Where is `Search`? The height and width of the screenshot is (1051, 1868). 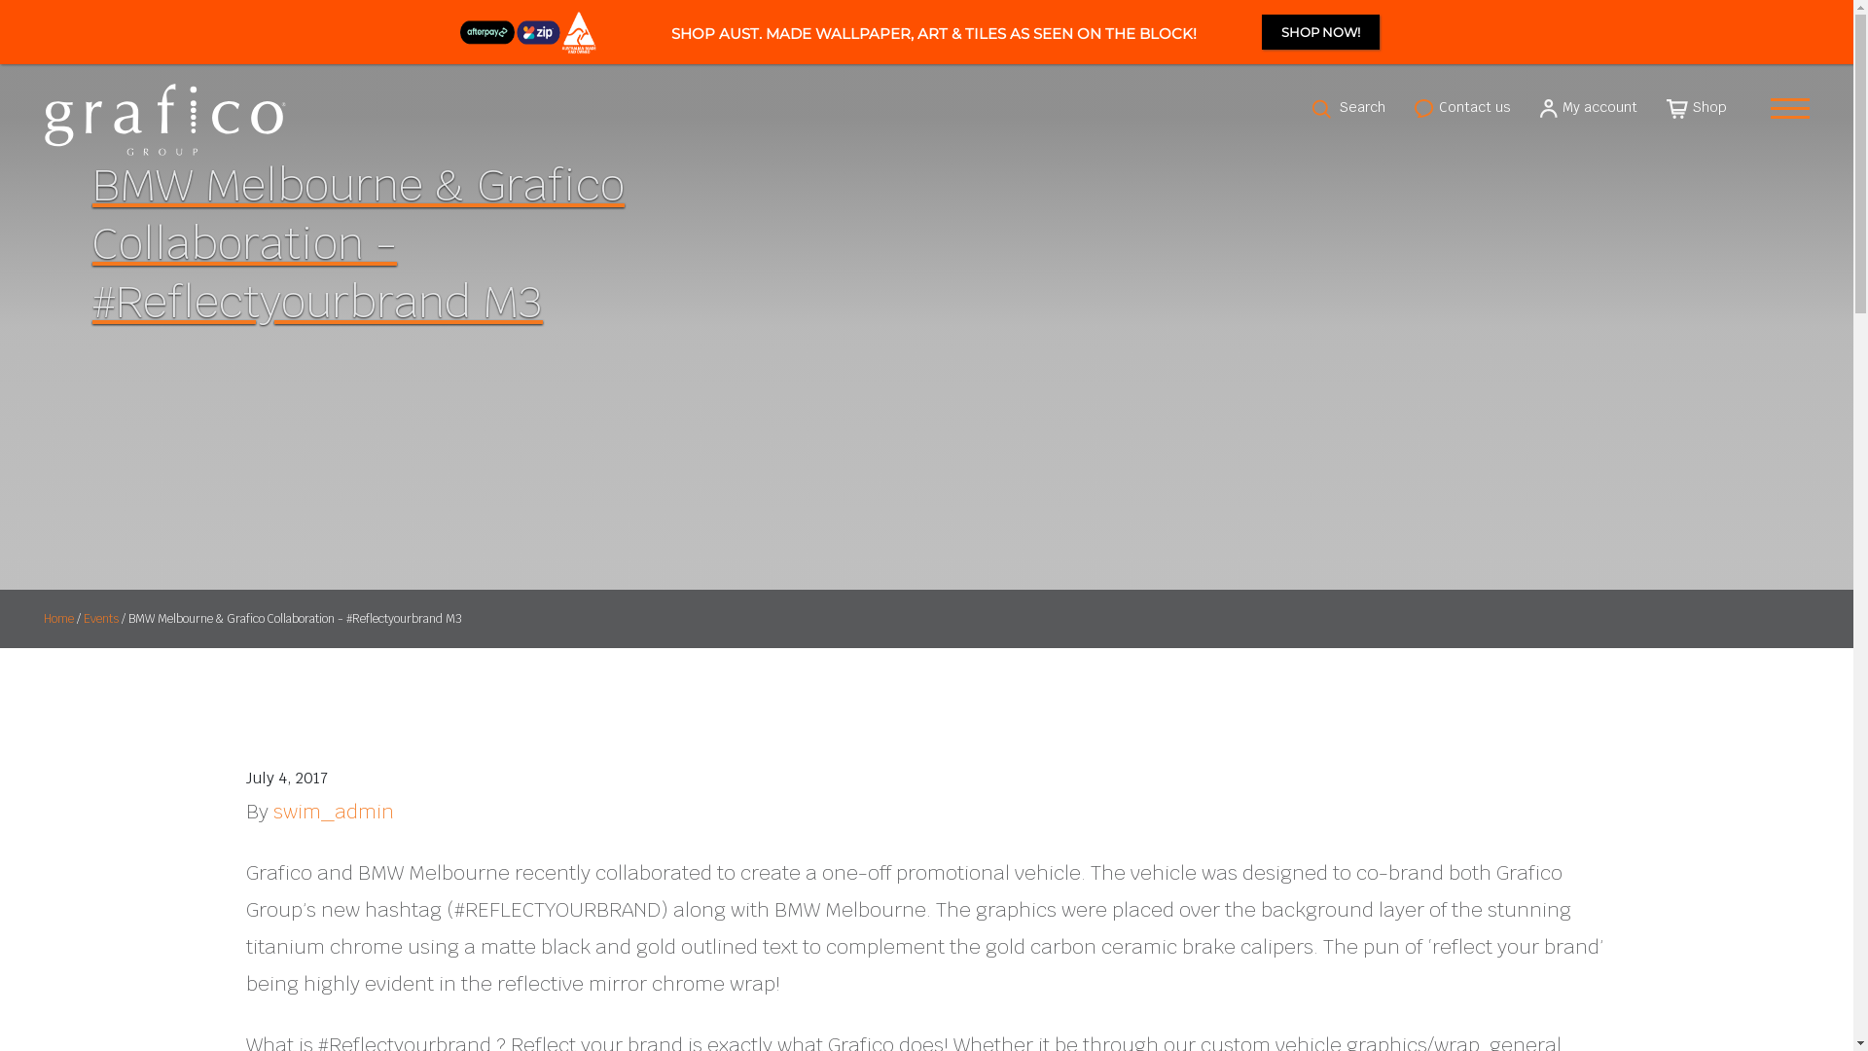 Search is located at coordinates (1348, 107).